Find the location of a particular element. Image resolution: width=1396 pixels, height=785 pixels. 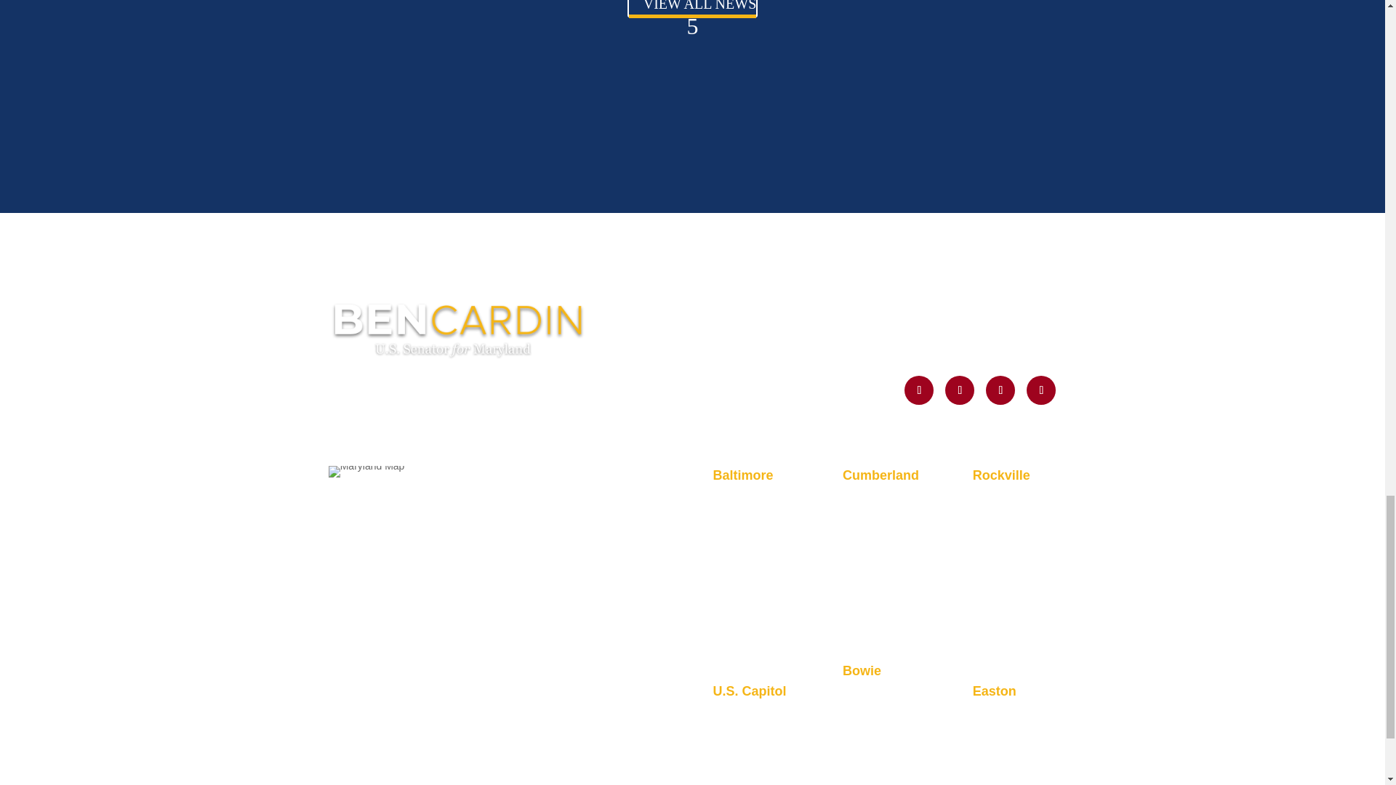

Follow on X is located at coordinates (919, 390).